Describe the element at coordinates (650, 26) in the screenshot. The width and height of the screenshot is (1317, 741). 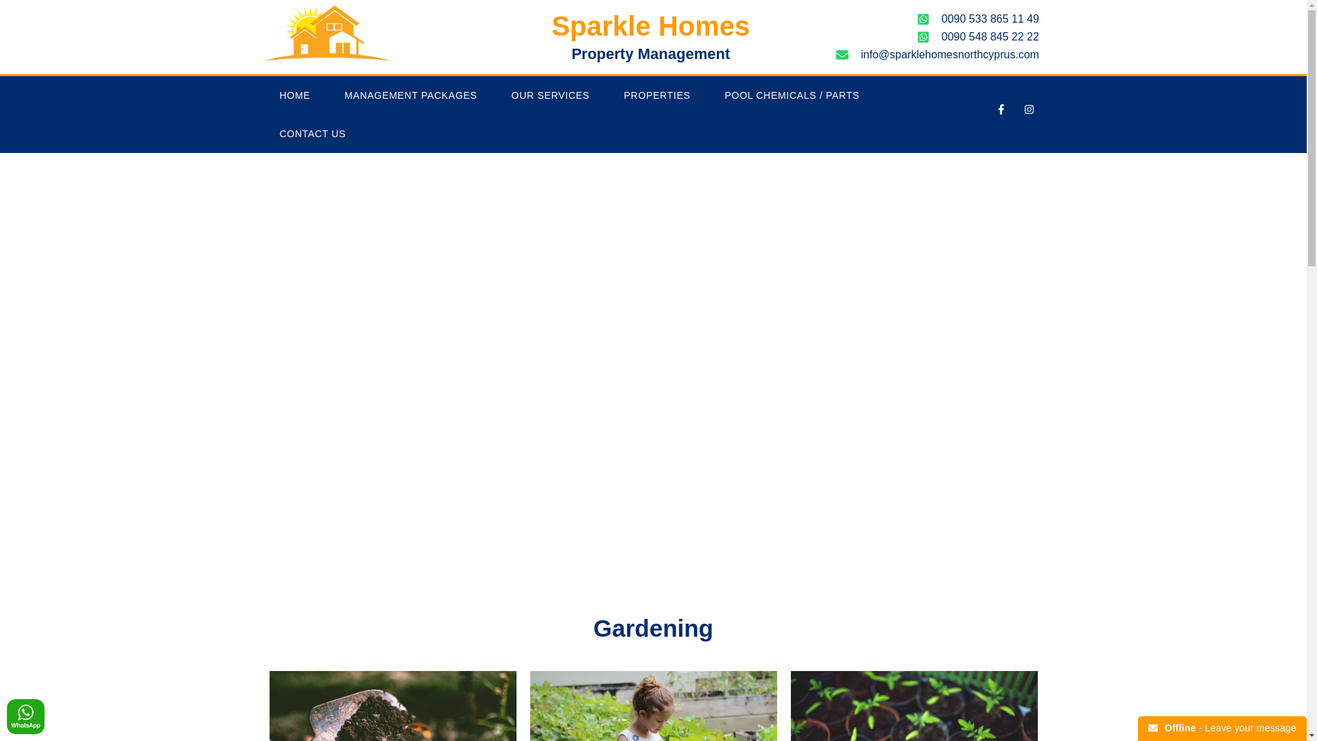
I see `Sparkle Homes` at that location.